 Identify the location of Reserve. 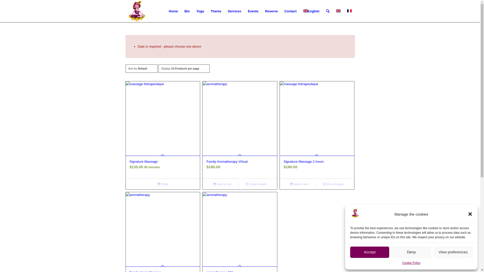
(272, 11).